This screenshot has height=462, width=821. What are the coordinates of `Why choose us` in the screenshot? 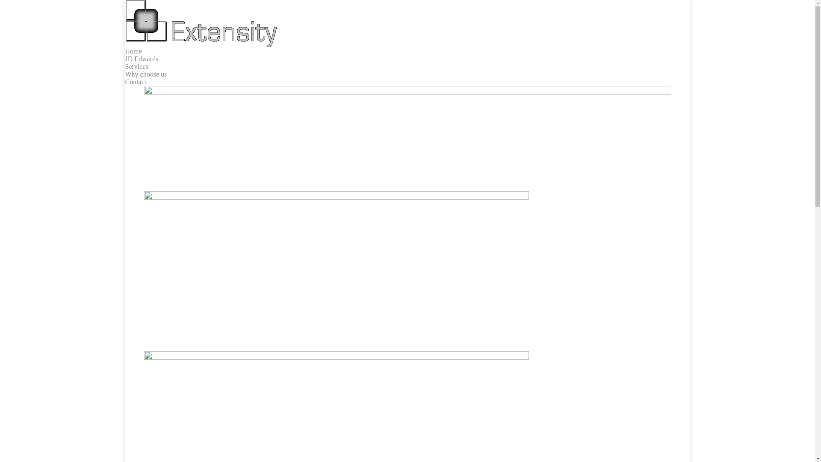 It's located at (146, 74).